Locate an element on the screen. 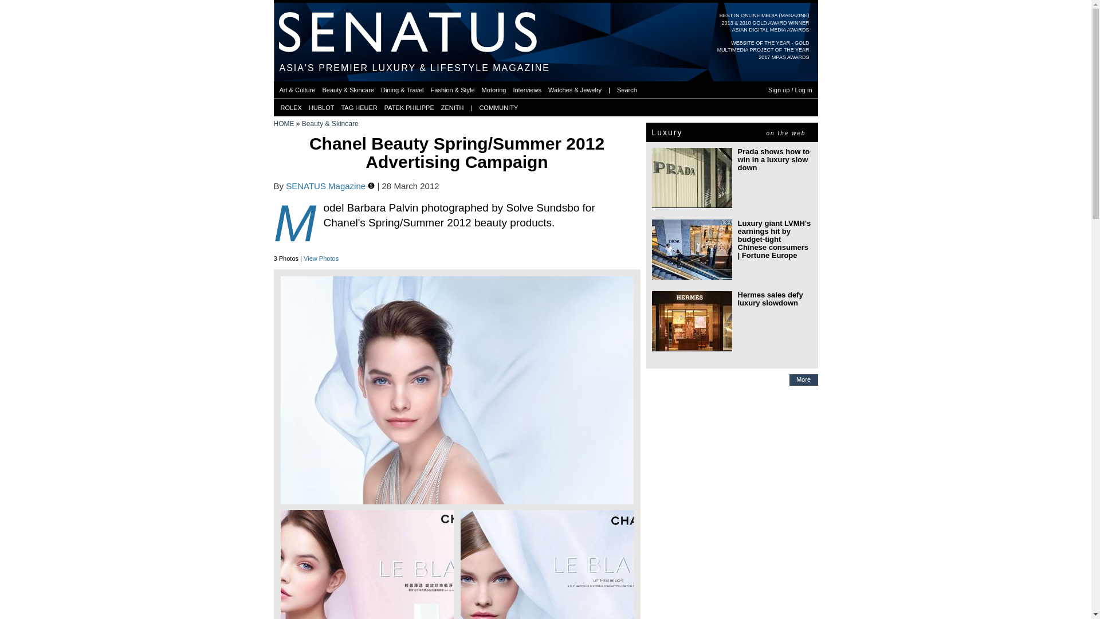 The image size is (1100, 619). Motoring is located at coordinates (494, 89).